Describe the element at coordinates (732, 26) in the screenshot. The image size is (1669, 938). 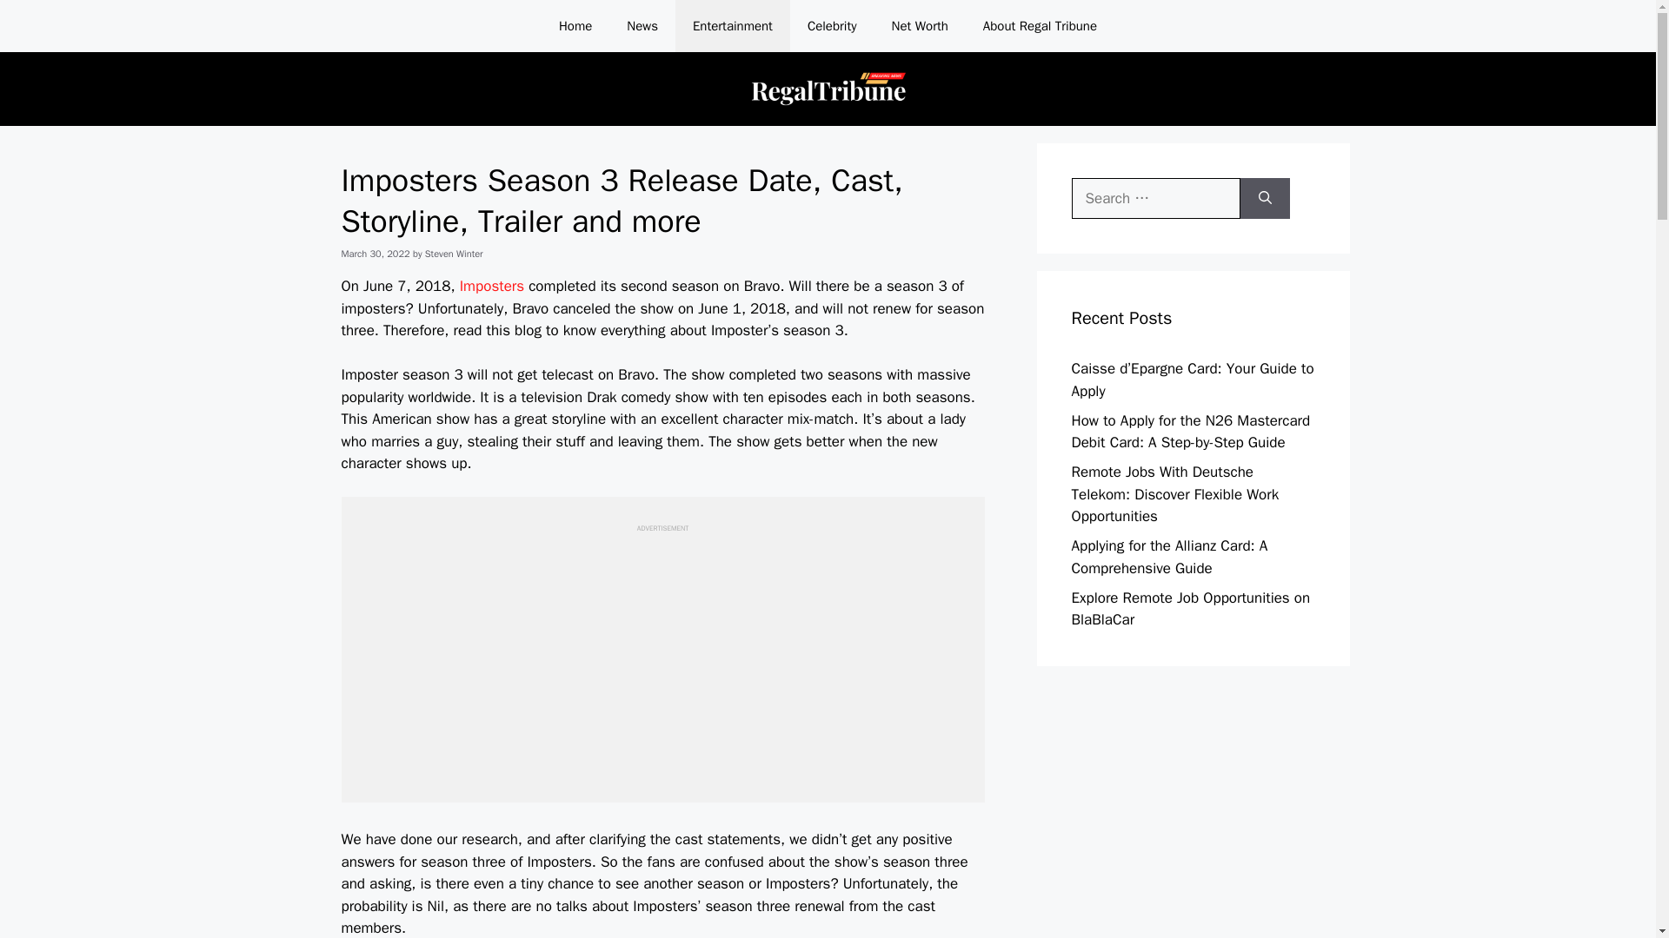
I see `Entertainment` at that location.